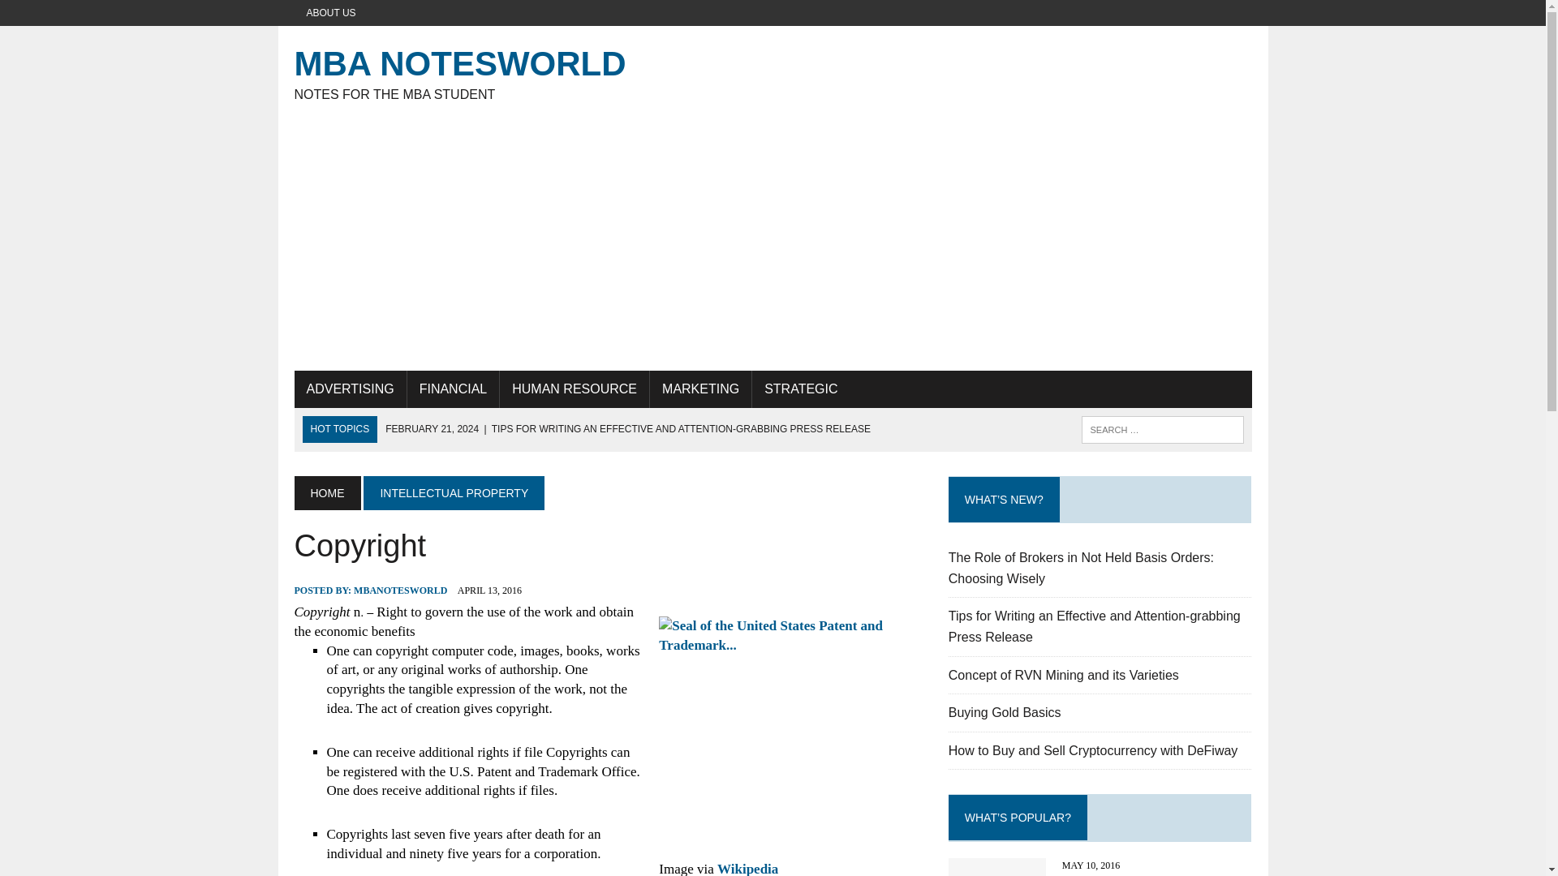 This screenshot has width=1558, height=876. Describe the element at coordinates (400, 590) in the screenshot. I see `MBANOTESWORLD` at that location.